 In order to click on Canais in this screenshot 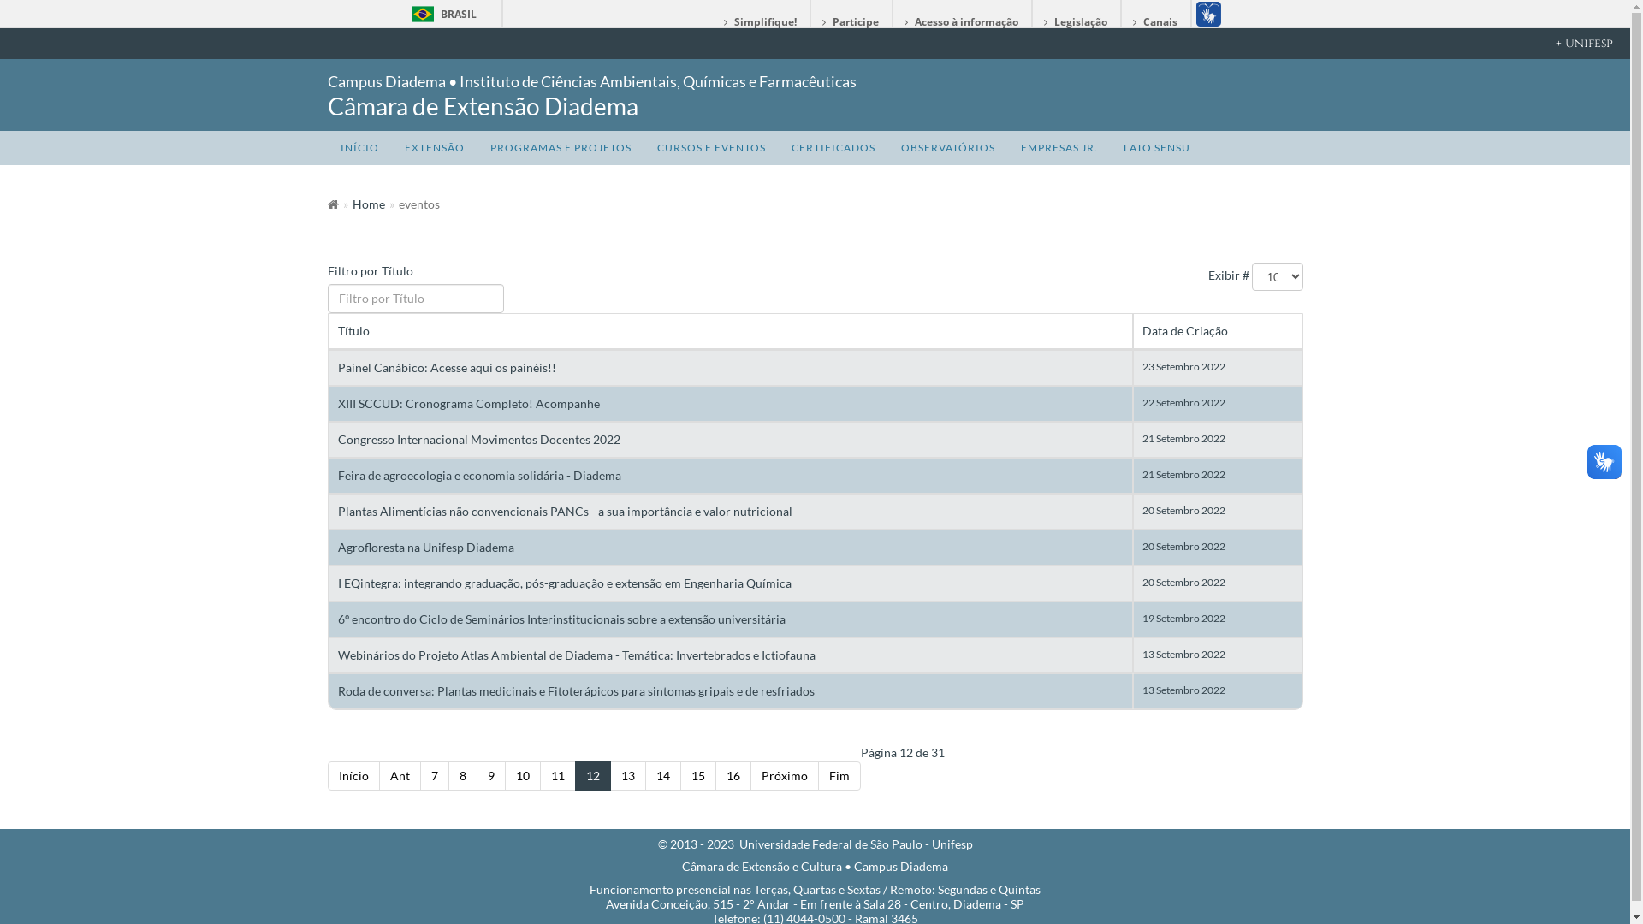, I will do `click(1155, 22)`.